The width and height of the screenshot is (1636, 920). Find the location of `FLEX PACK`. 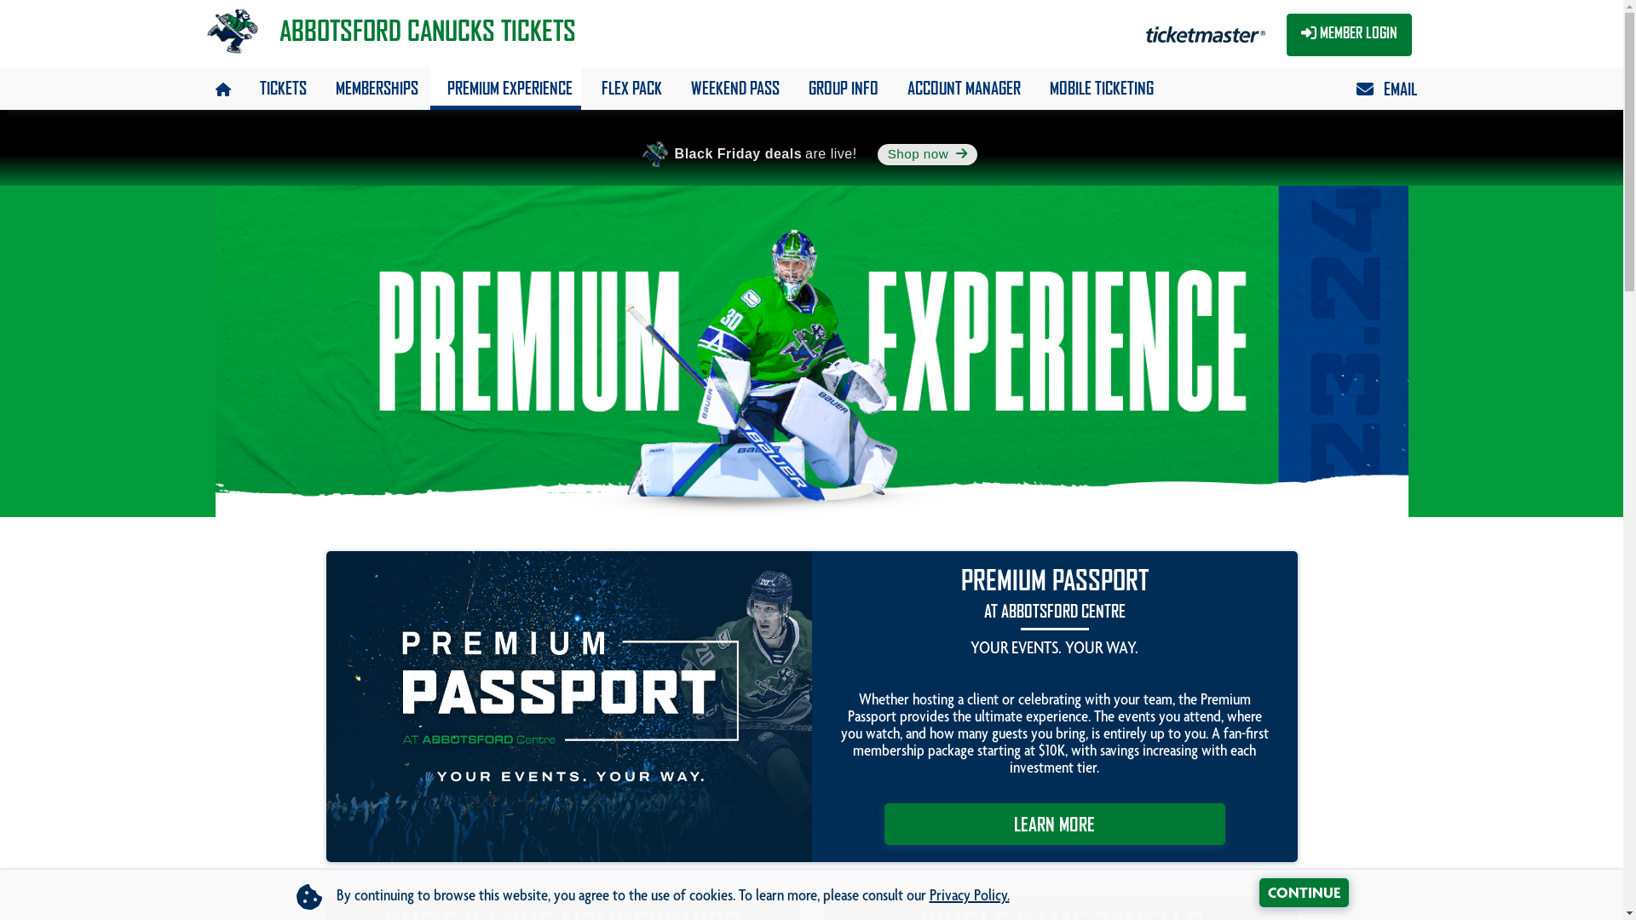

FLEX PACK is located at coordinates (627, 87).